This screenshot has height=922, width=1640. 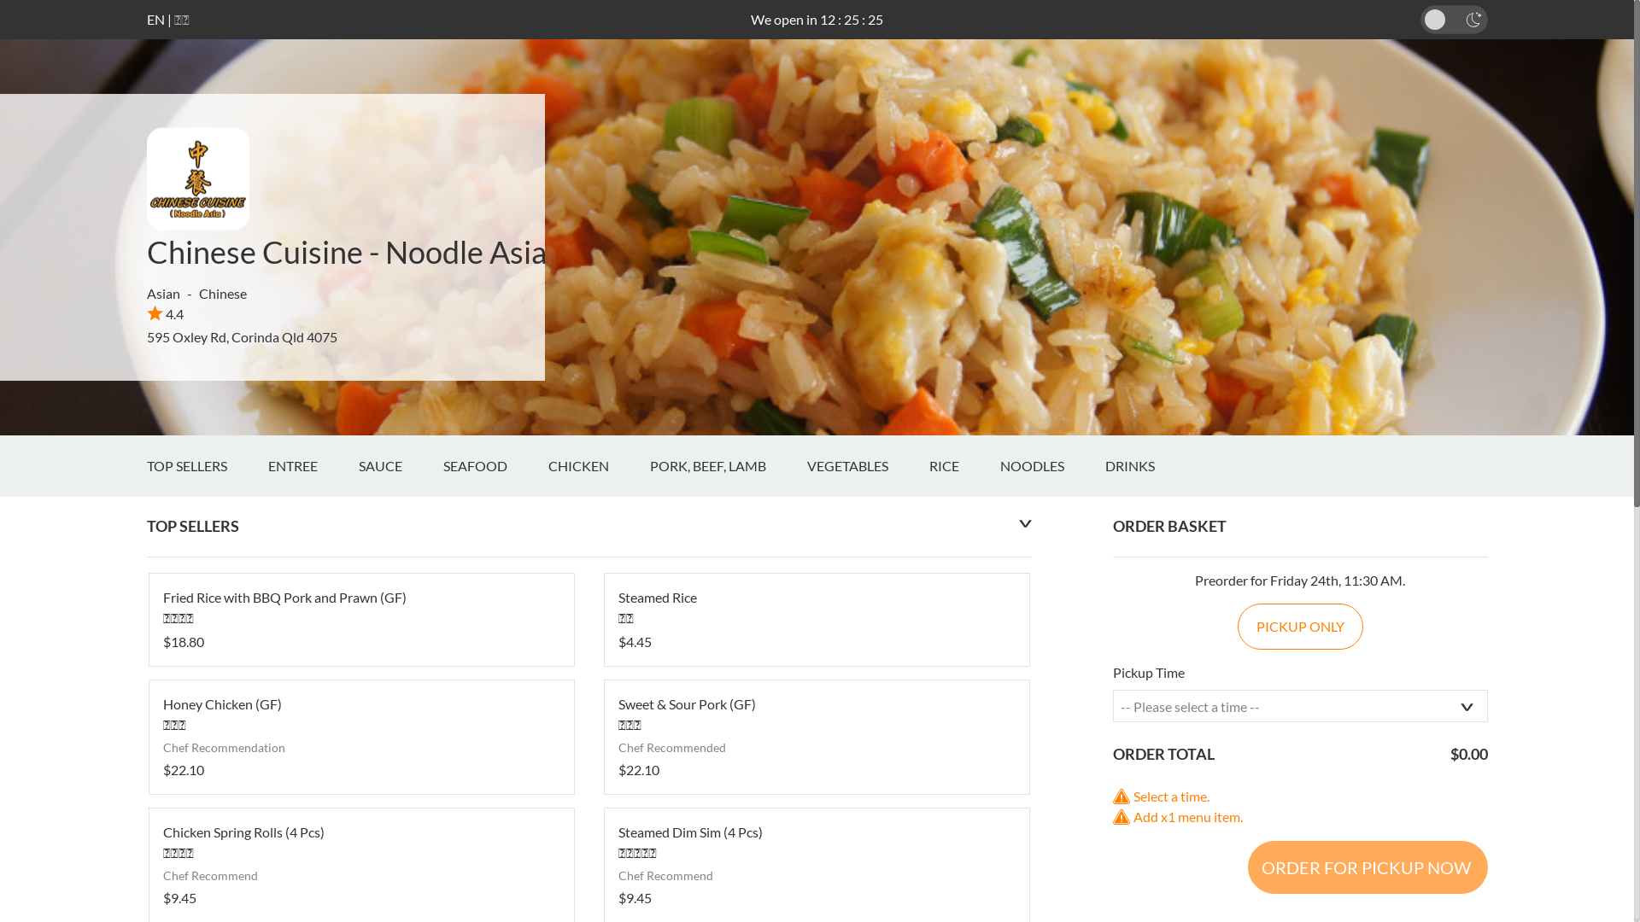 What do you see at coordinates (600, 466) in the screenshot?
I see `CHICKEN` at bounding box center [600, 466].